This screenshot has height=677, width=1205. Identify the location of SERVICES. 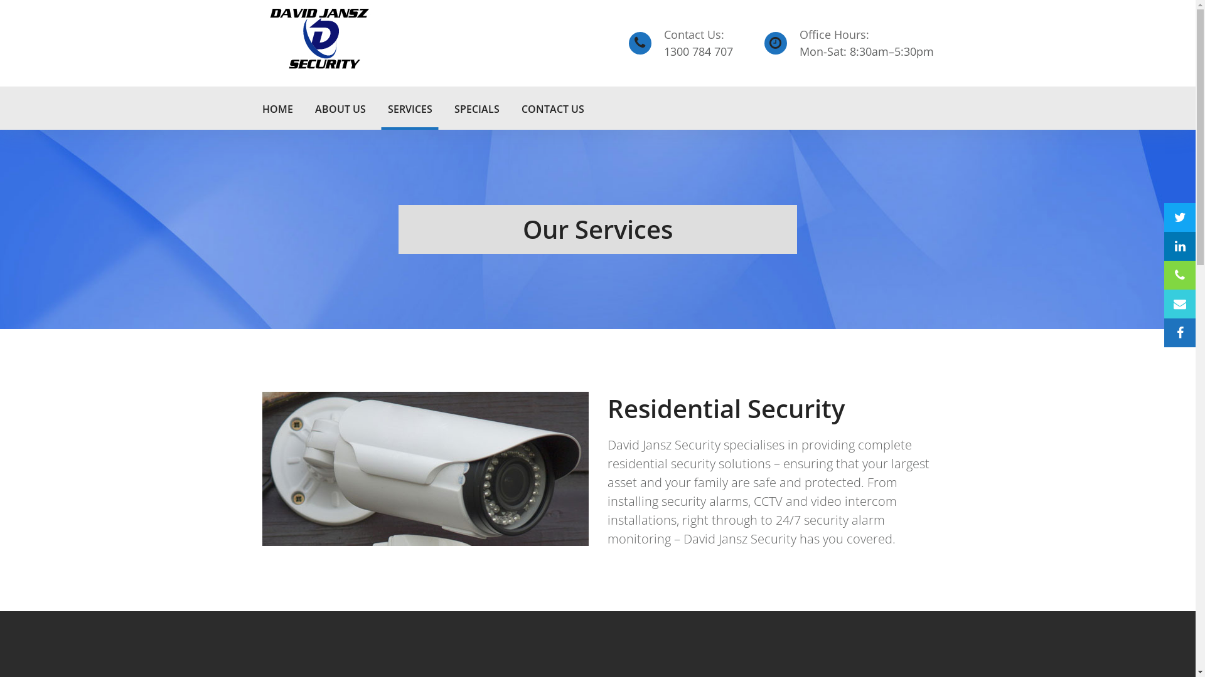
(410, 108).